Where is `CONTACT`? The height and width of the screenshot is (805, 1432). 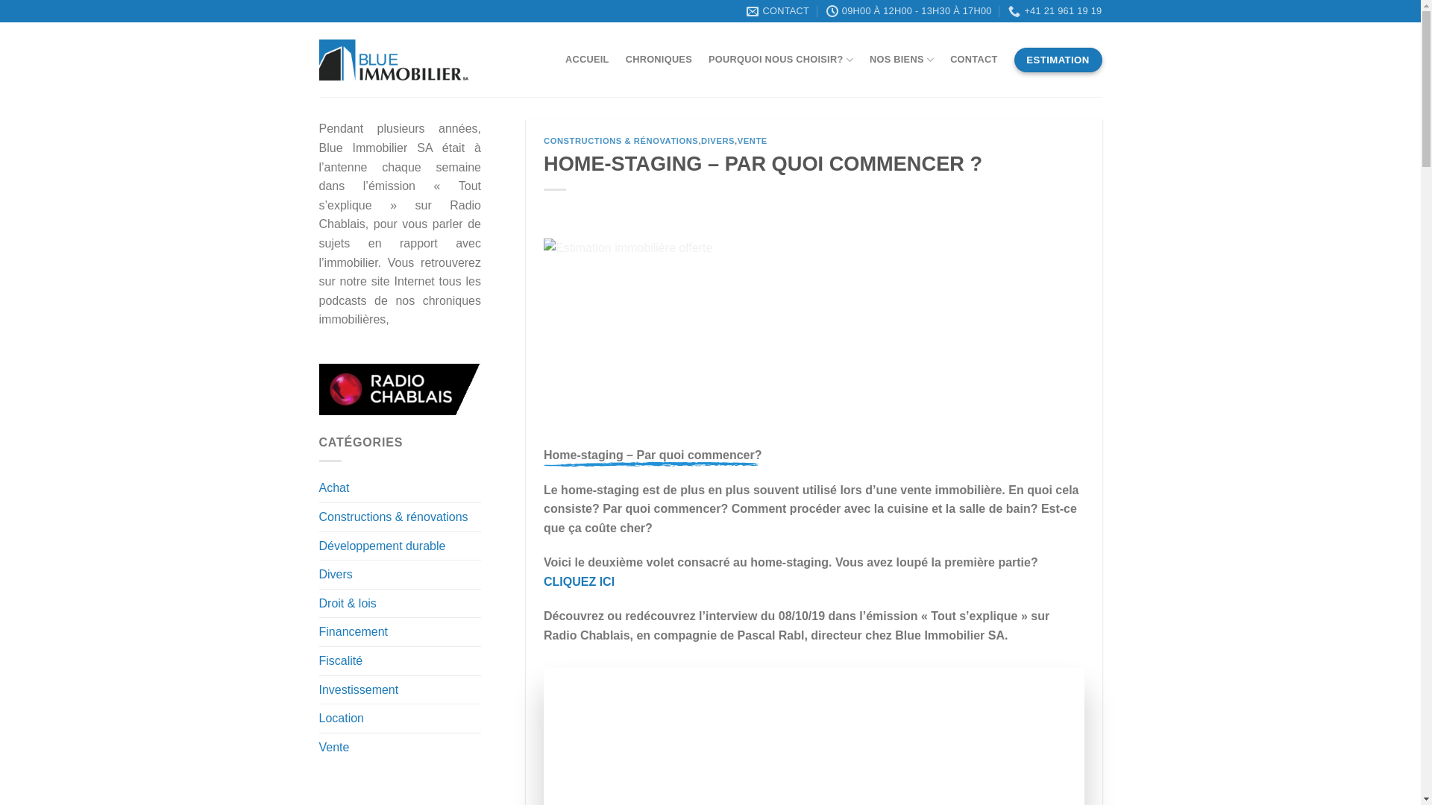
CONTACT is located at coordinates (778, 11).